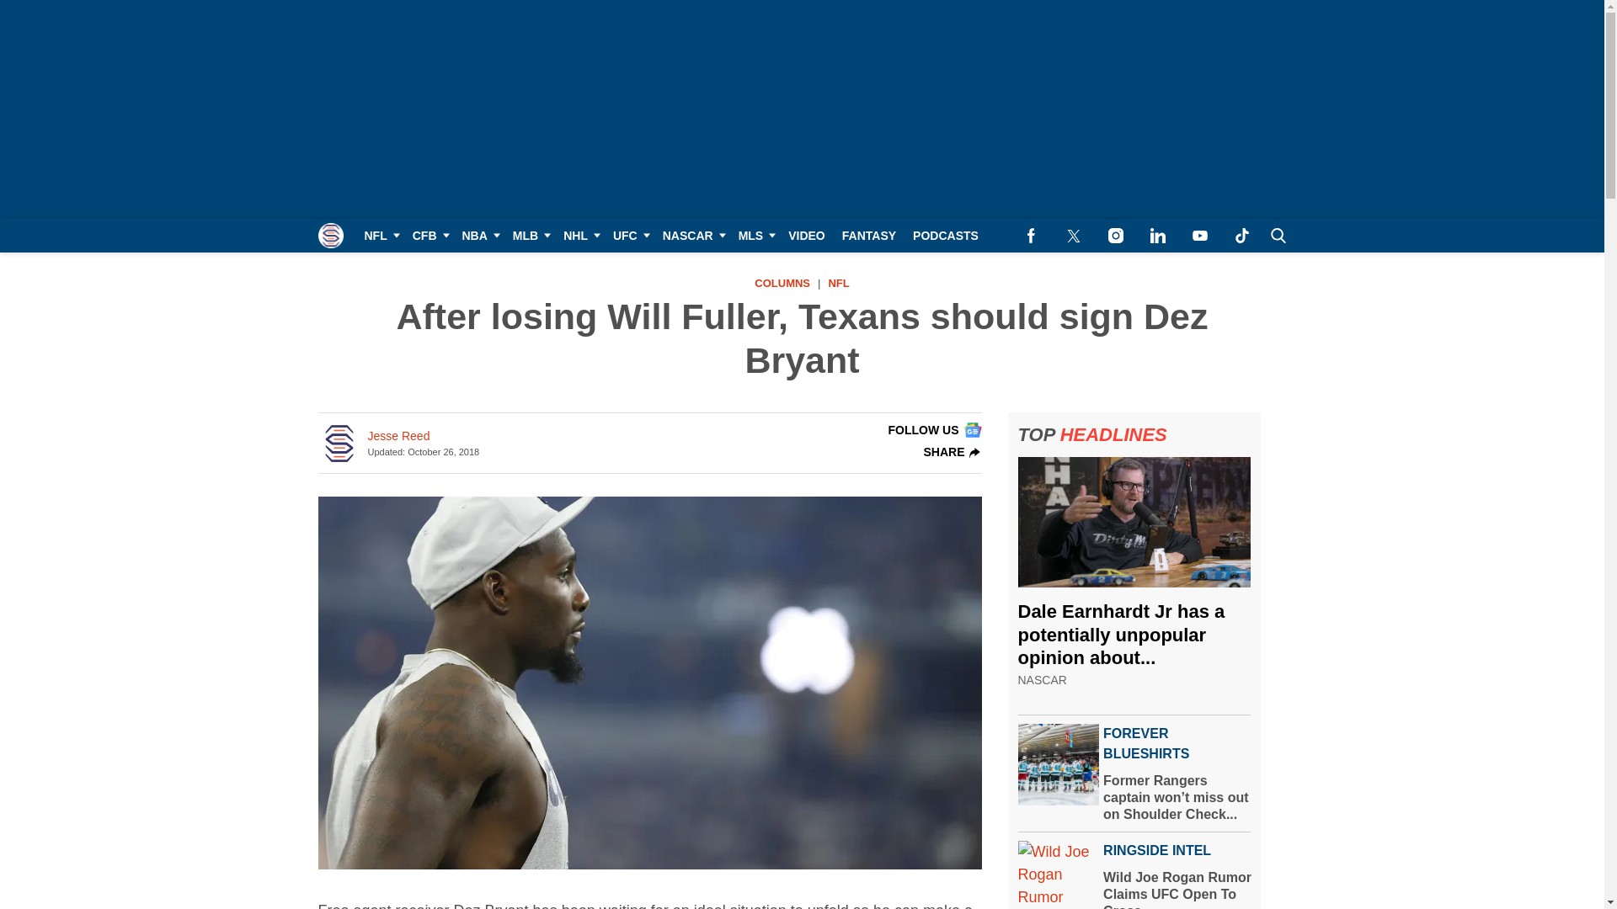 The height and width of the screenshot is (909, 1617). Describe the element at coordinates (1199, 236) in the screenshot. I see `Subscribe to our YouTube channel` at that location.